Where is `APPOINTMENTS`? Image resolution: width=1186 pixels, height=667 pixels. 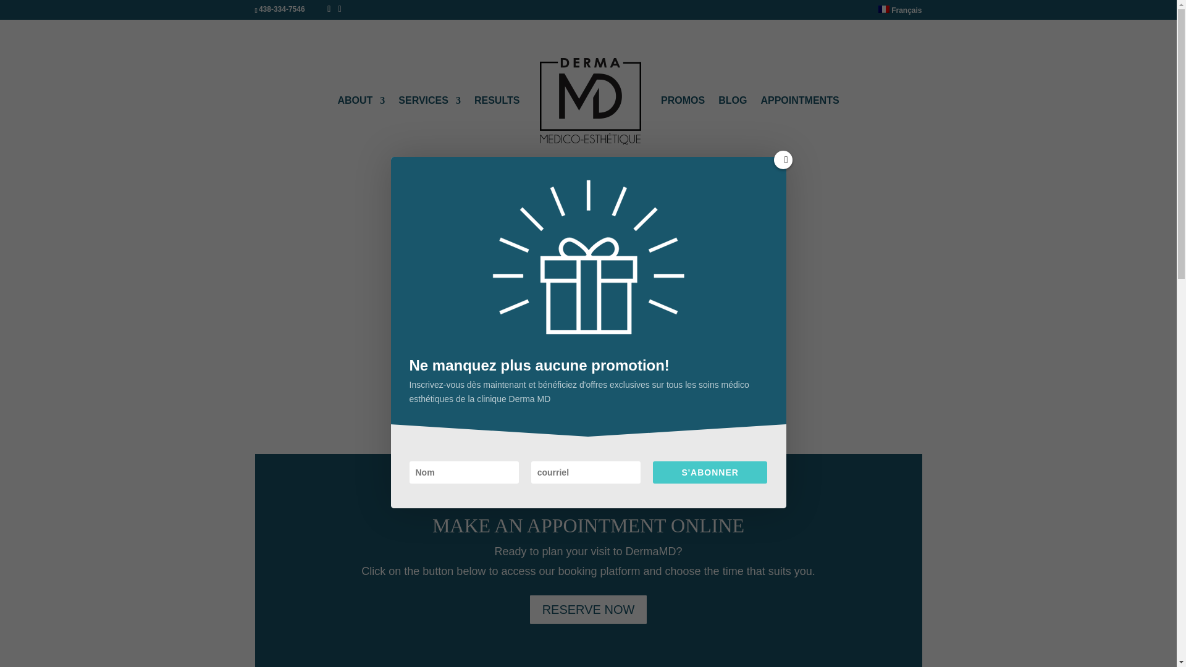 APPOINTMENTS is located at coordinates (799, 128).